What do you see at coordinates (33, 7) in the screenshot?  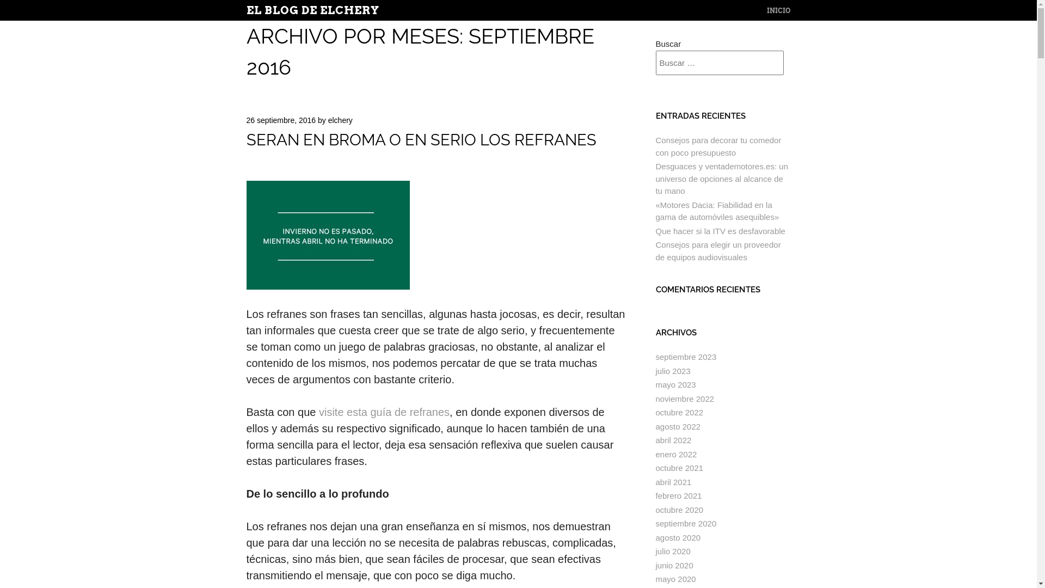 I see `Buscar` at bounding box center [33, 7].